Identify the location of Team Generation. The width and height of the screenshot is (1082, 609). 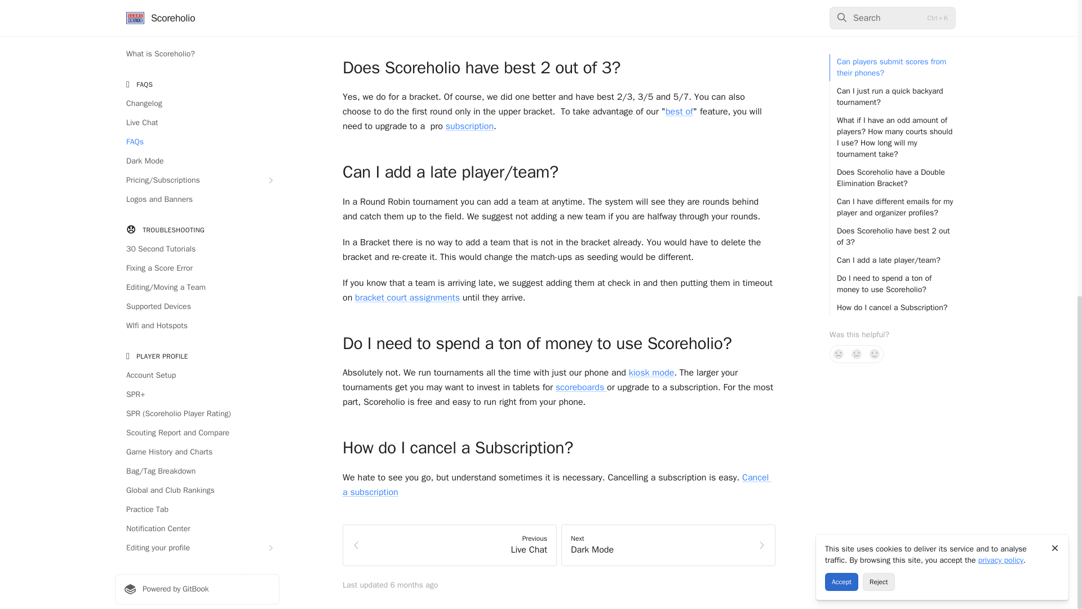
(197, 147).